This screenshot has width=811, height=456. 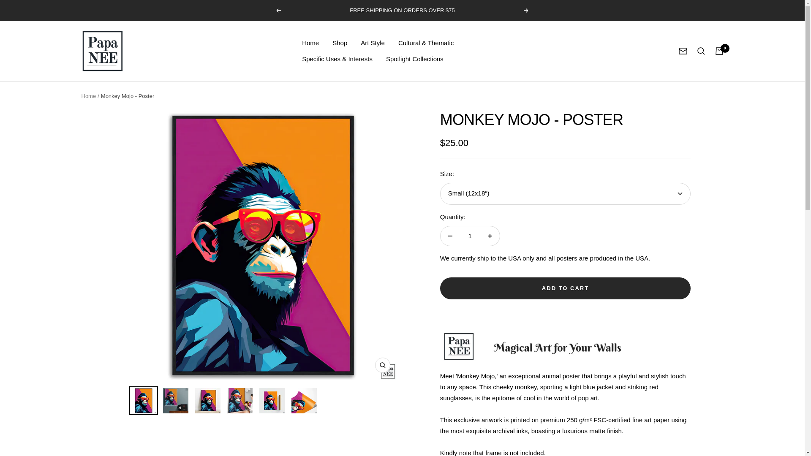 What do you see at coordinates (382, 365) in the screenshot?
I see `Zoom` at bounding box center [382, 365].